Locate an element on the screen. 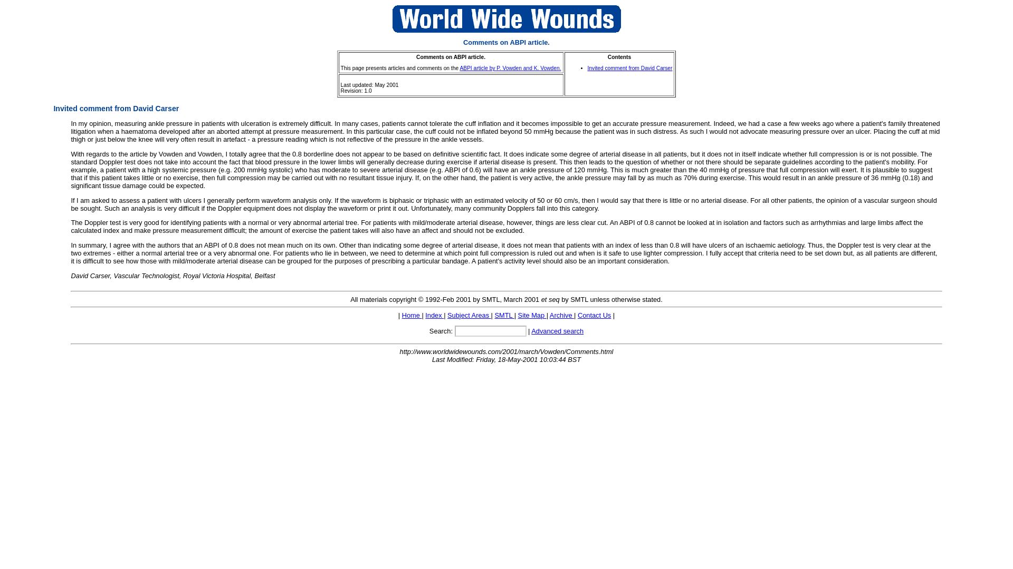 The height and width of the screenshot is (569, 1013). Site Map is located at coordinates (532, 314).